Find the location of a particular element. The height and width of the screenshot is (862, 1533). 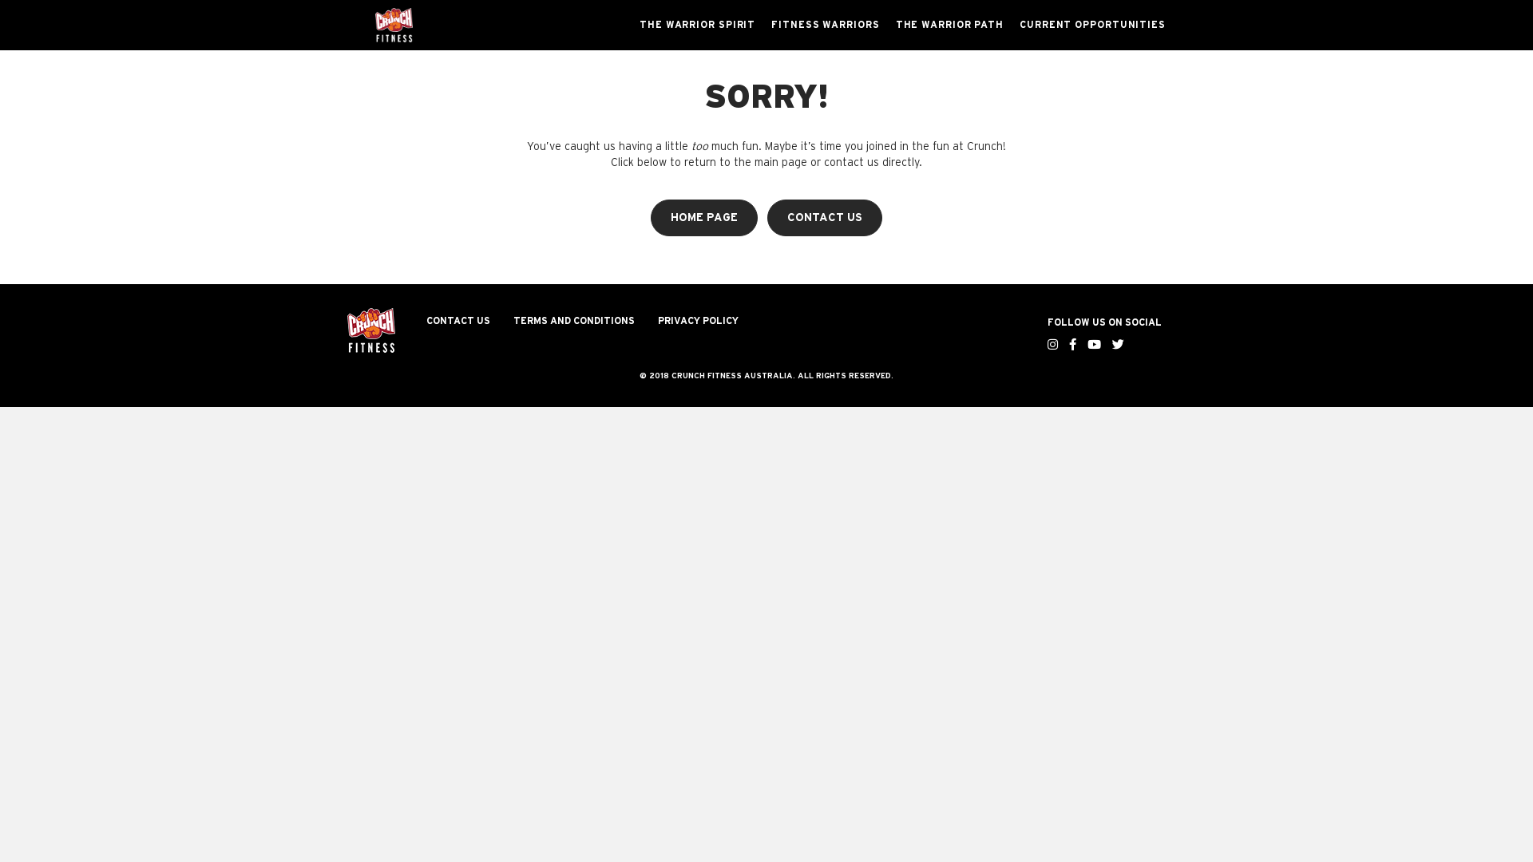

THE WARRIOR SPIRIT is located at coordinates (698, 26).